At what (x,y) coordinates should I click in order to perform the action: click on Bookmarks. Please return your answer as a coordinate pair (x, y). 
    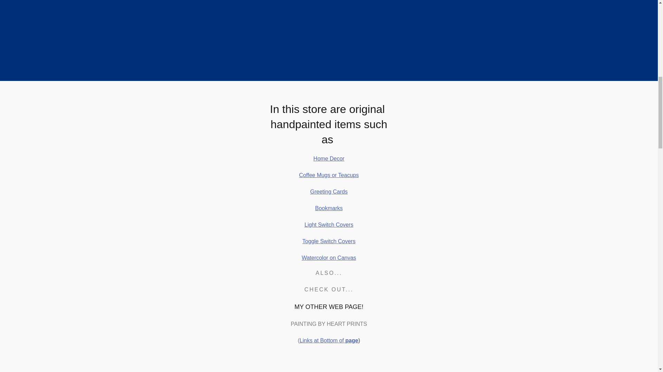
    Looking at the image, I should click on (329, 208).